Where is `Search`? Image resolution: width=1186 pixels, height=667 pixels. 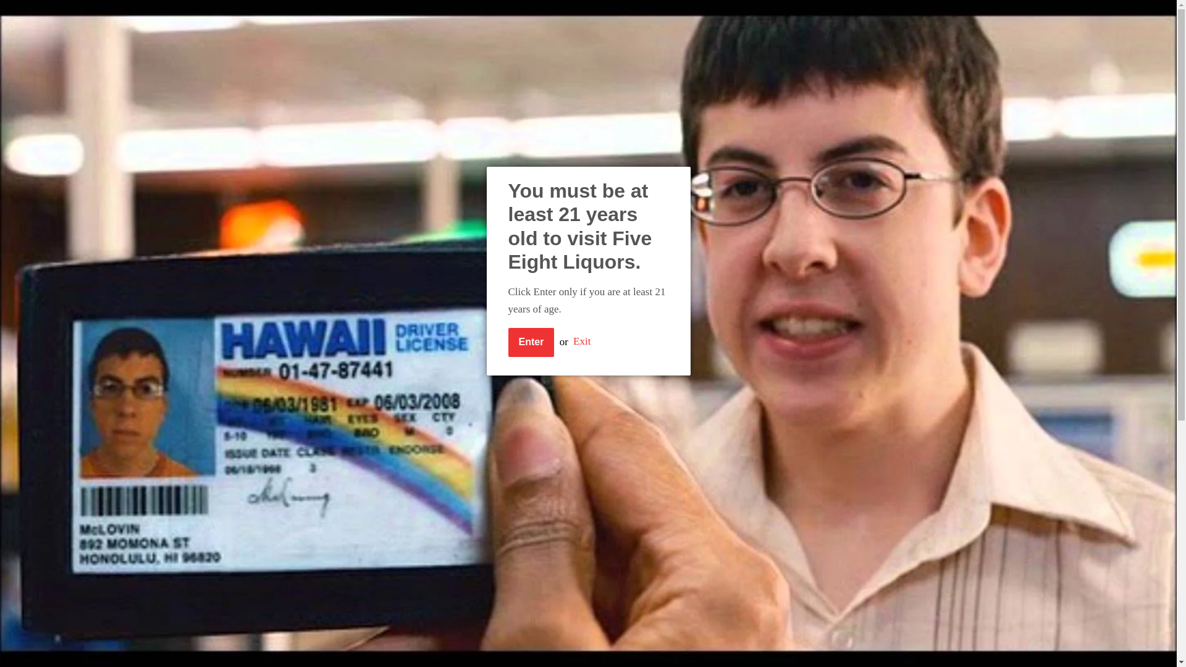
Search is located at coordinates (799, 15).